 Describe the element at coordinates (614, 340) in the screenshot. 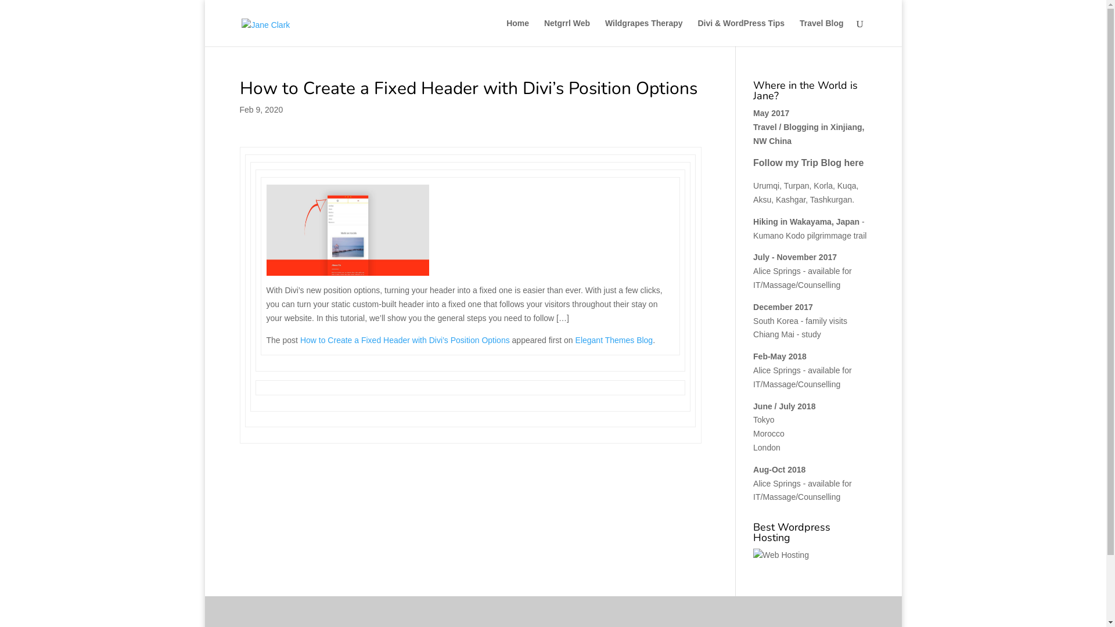

I see `Elegant Themes Blog` at that location.